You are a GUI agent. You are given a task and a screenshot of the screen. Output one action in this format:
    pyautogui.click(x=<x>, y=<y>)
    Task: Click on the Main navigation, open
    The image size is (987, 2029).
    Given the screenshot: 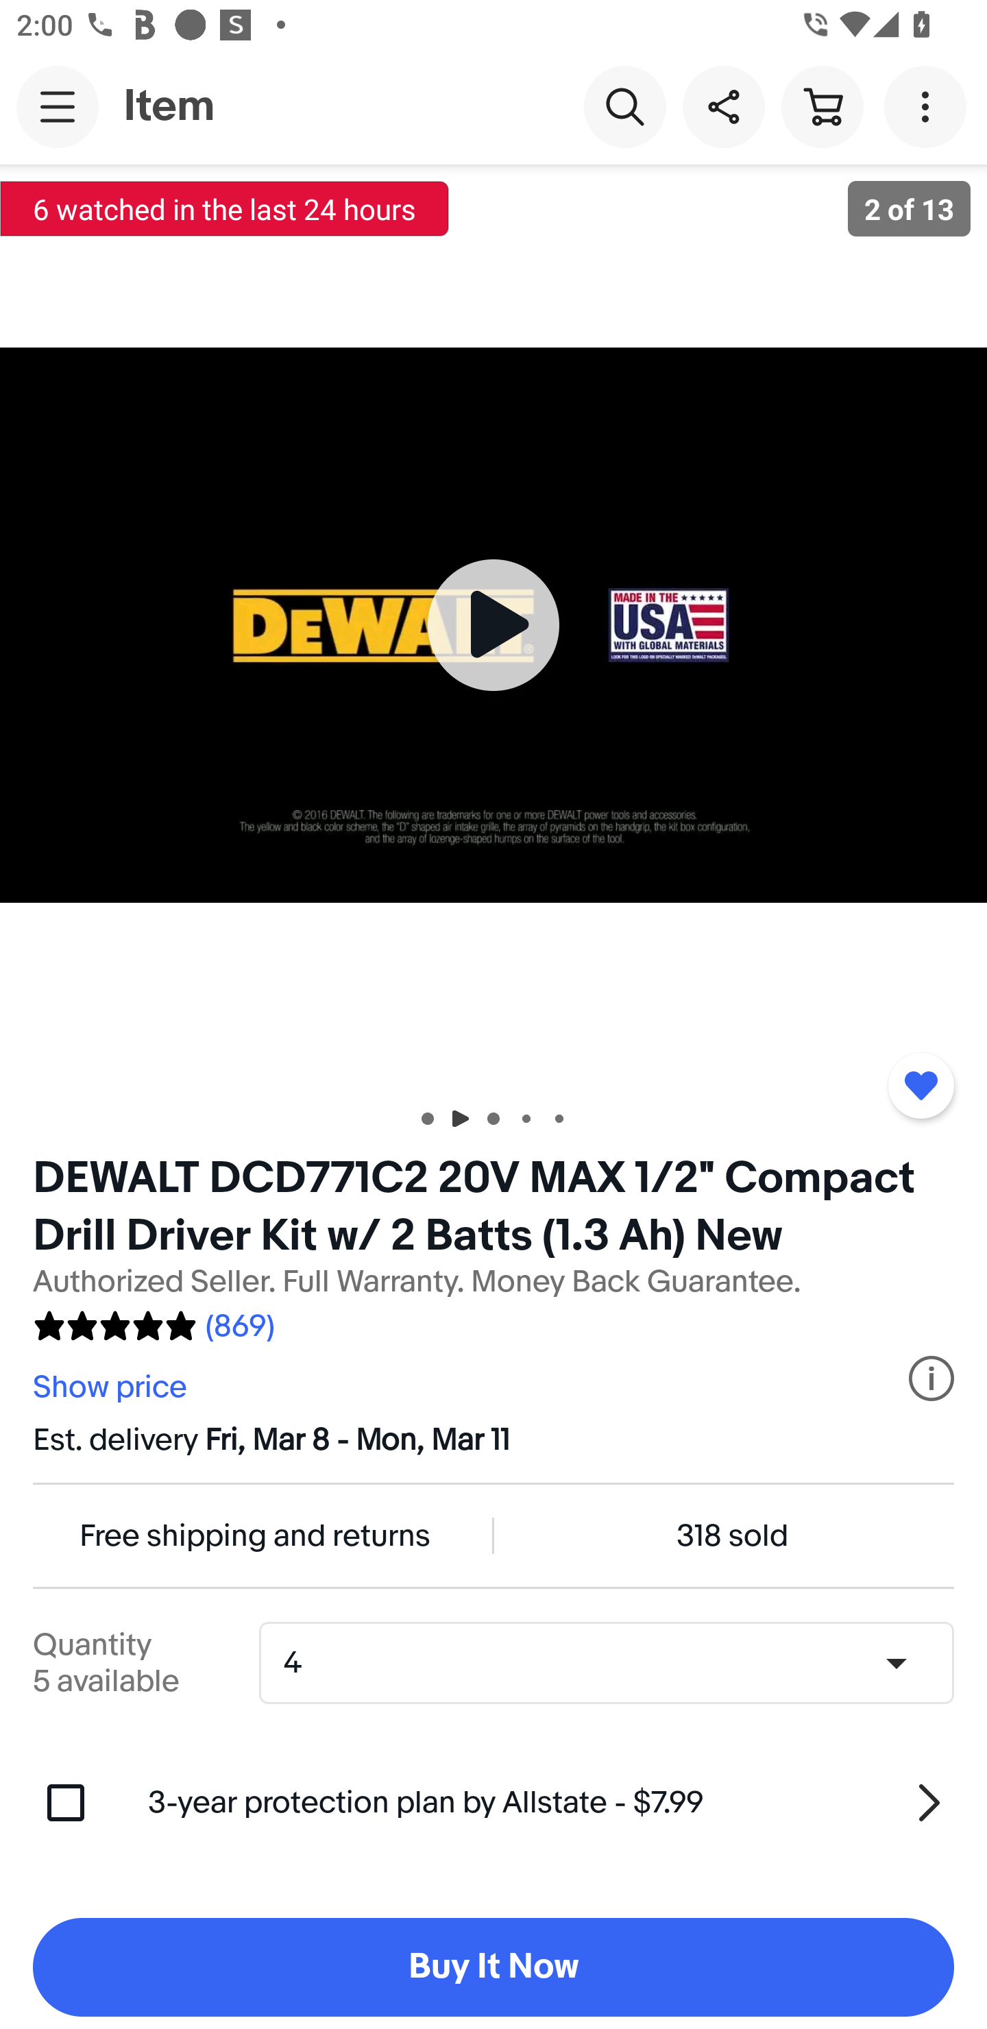 What is the action you would take?
    pyautogui.click(x=58, y=106)
    